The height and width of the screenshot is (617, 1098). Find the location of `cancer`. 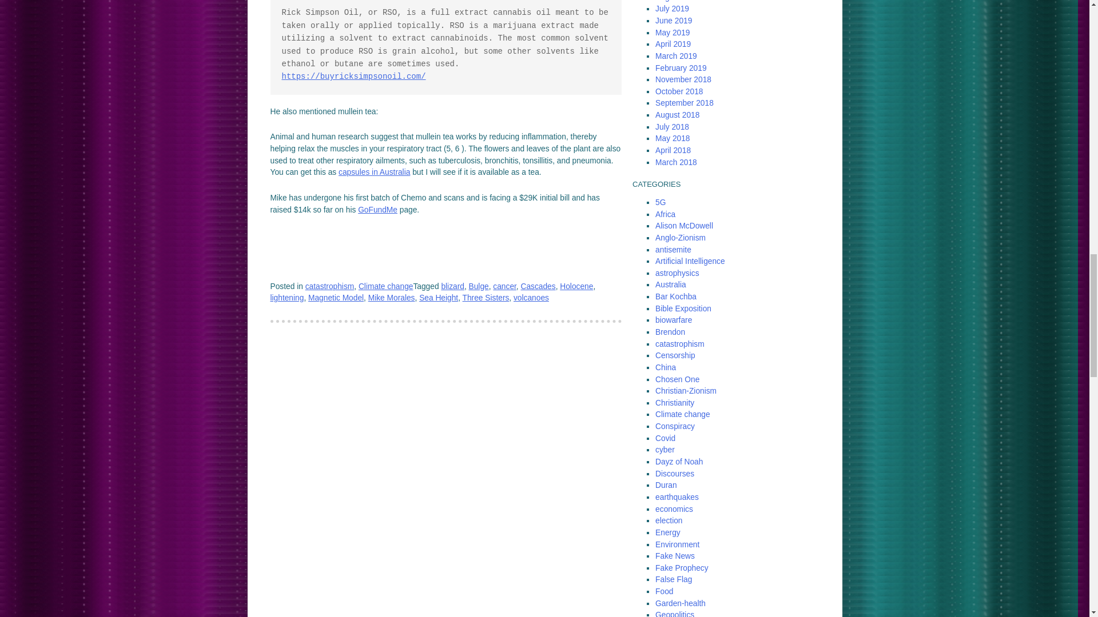

cancer is located at coordinates (504, 286).